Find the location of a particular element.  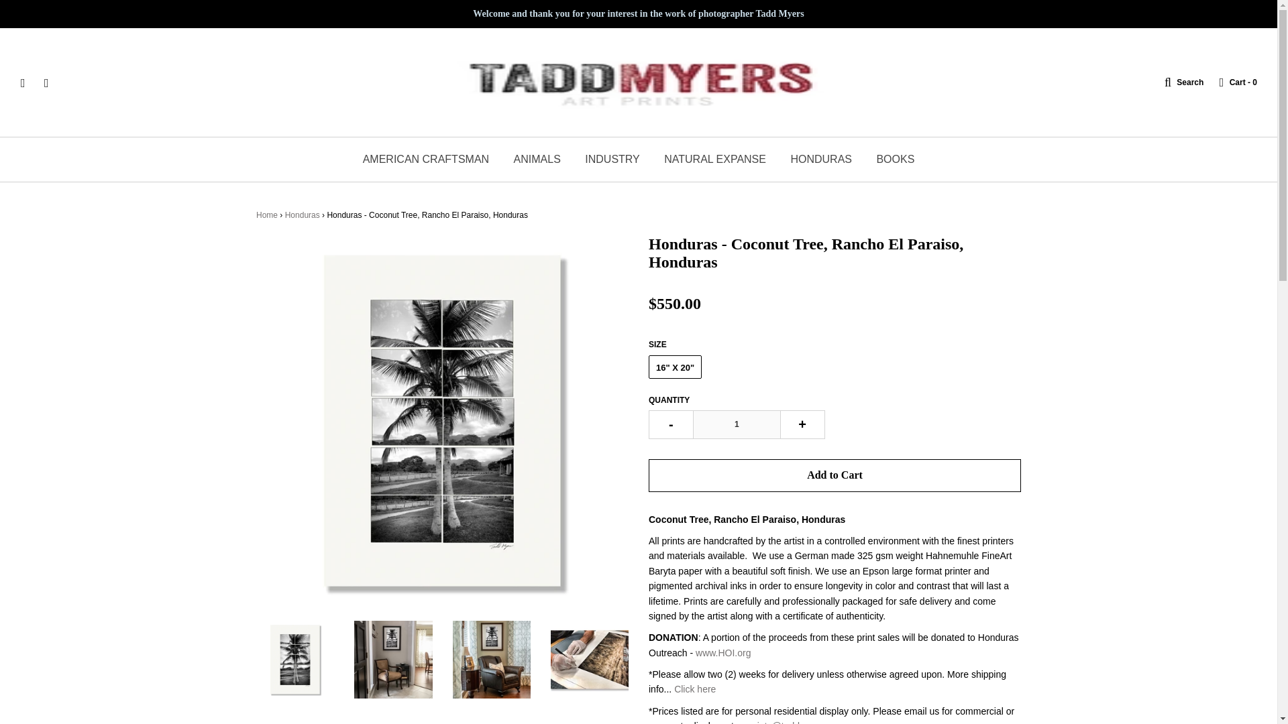

Cart - 0 is located at coordinates (1231, 82).